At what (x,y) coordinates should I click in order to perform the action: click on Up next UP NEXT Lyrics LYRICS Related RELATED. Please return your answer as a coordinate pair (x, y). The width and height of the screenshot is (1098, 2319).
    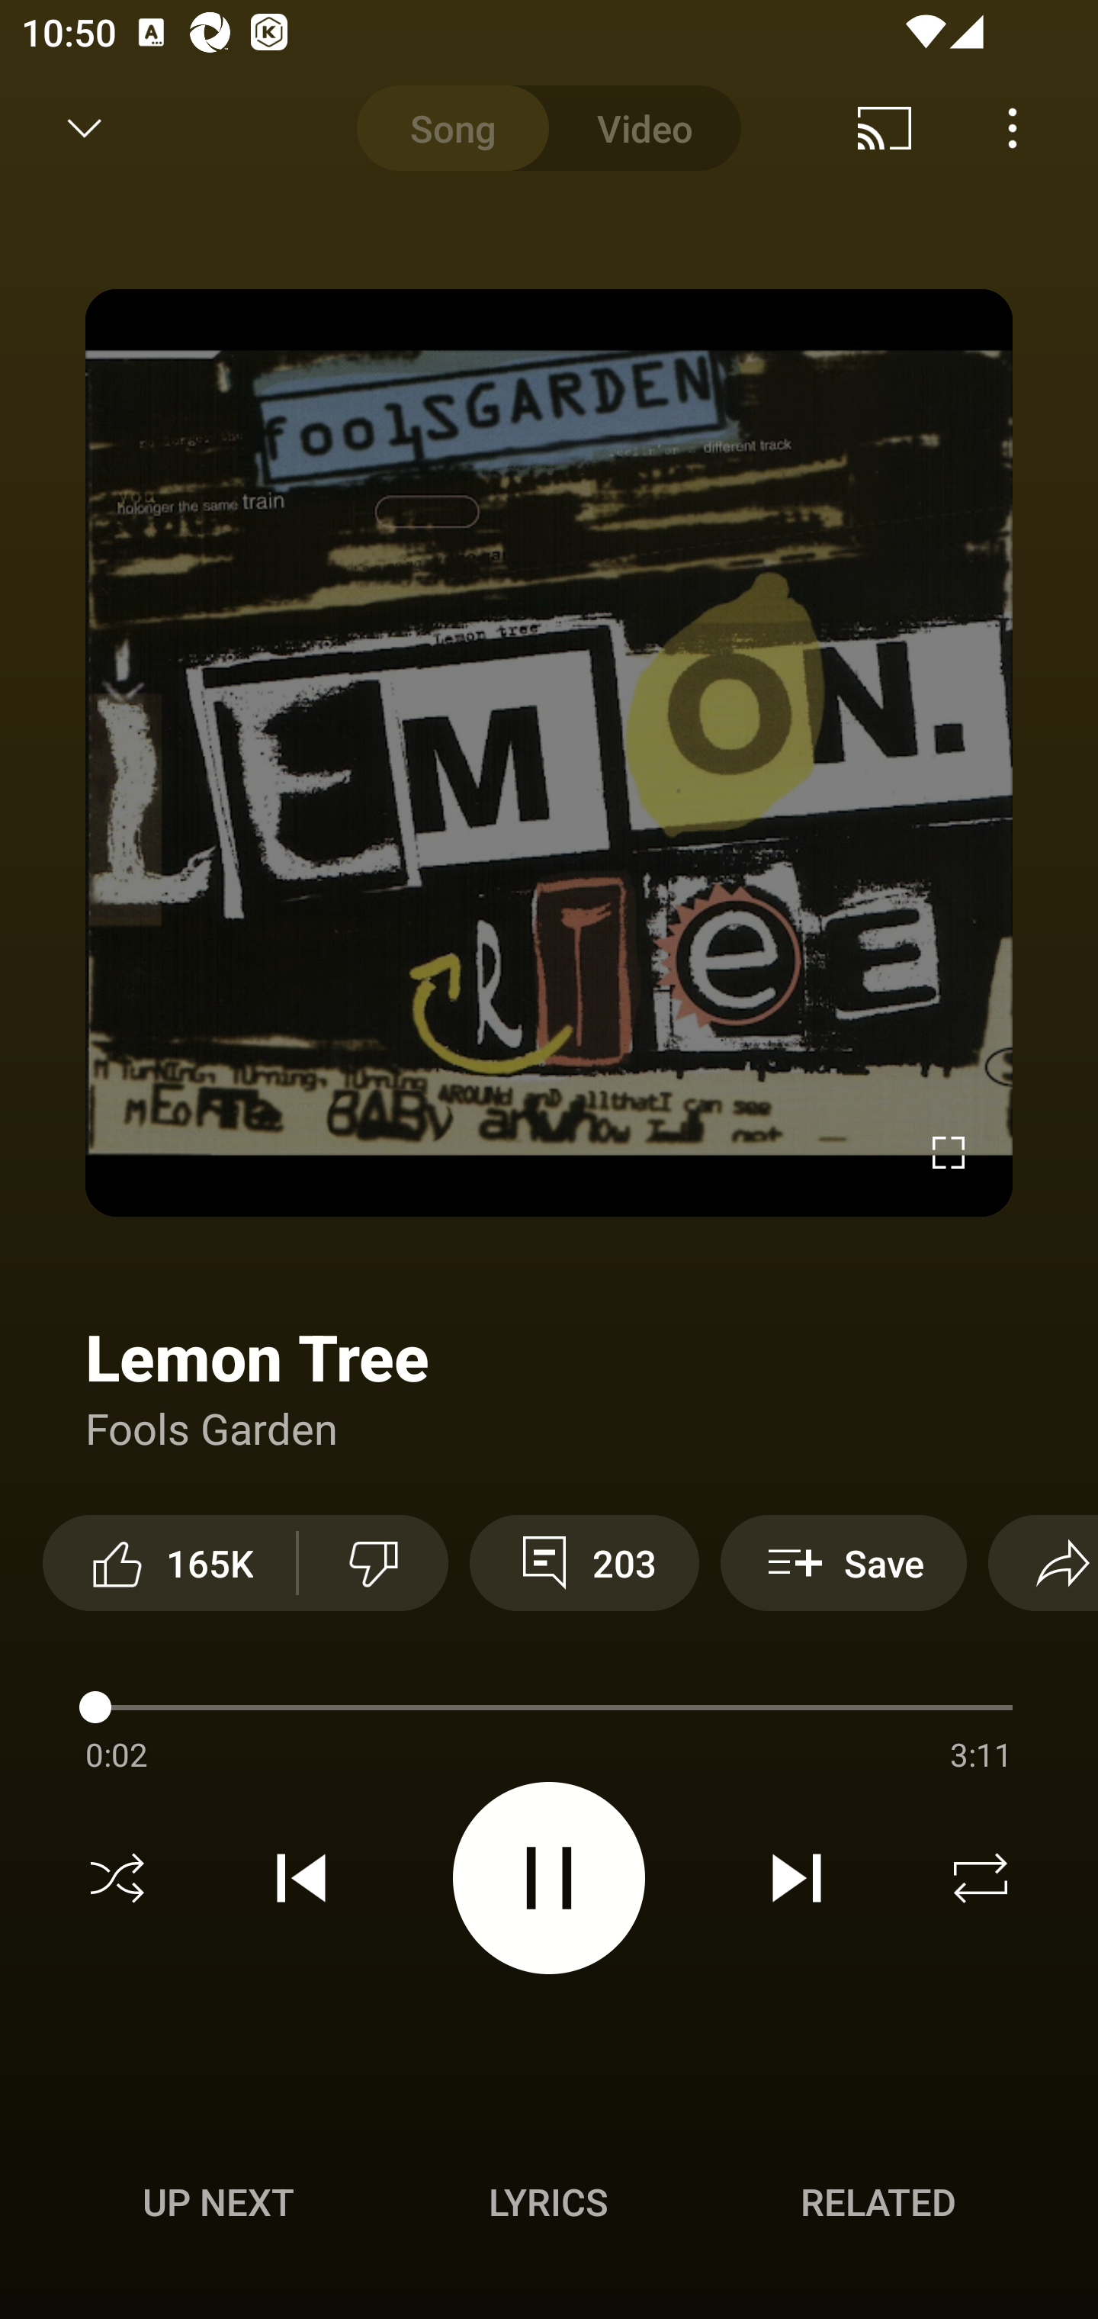
    Looking at the image, I should click on (549, 2206).